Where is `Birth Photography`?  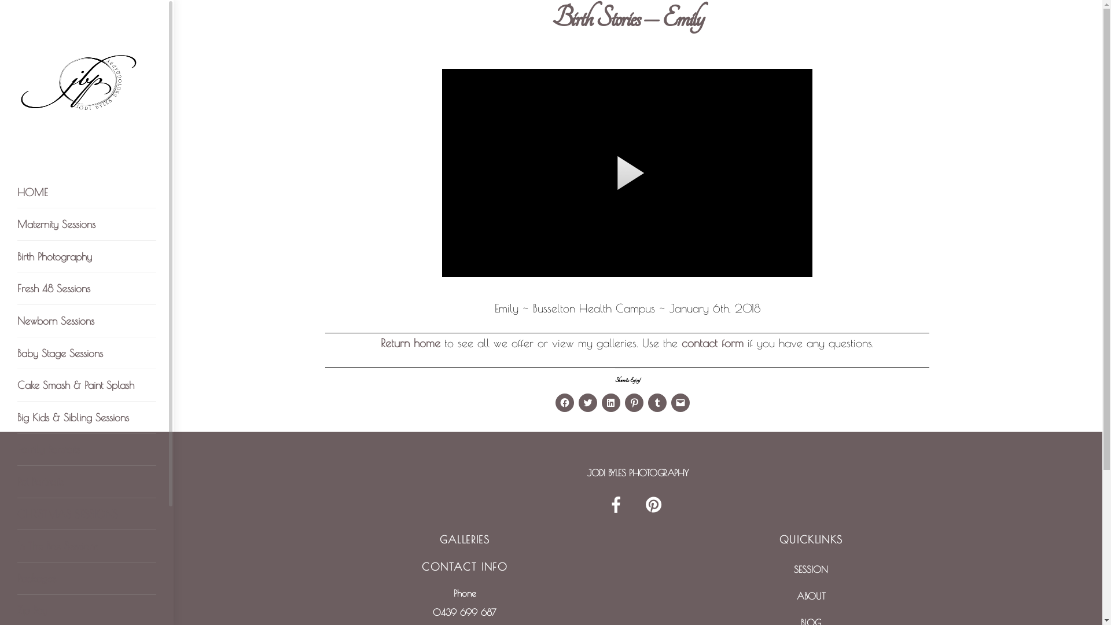
Birth Photography is located at coordinates (87, 257).